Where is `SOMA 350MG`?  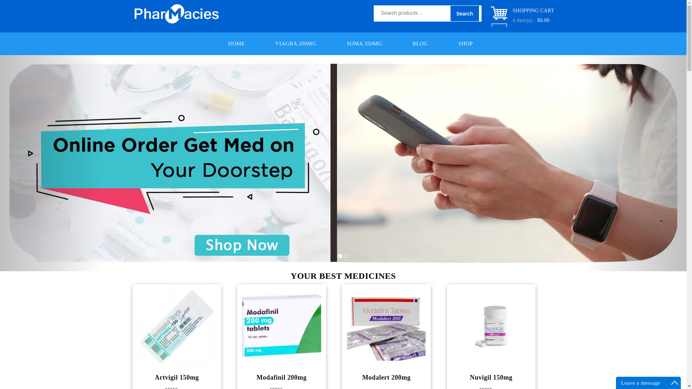 SOMA 350MG is located at coordinates (364, 43).